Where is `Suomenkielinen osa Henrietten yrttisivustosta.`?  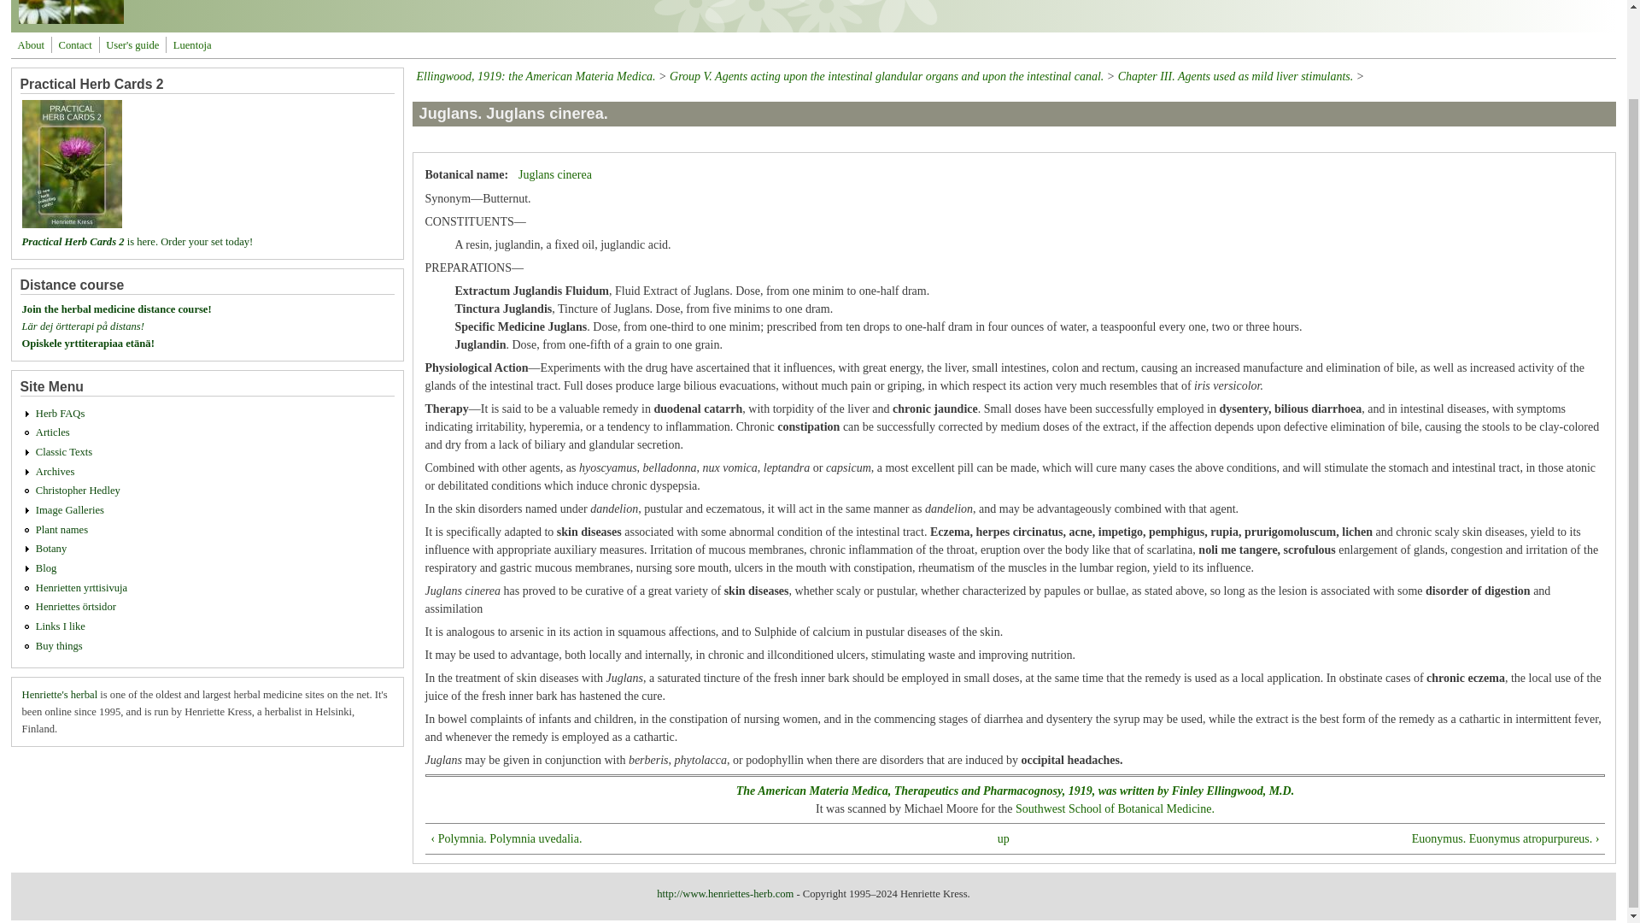
Suomenkielinen osa Henrietten yrttisivustosta. is located at coordinates (82, 588).